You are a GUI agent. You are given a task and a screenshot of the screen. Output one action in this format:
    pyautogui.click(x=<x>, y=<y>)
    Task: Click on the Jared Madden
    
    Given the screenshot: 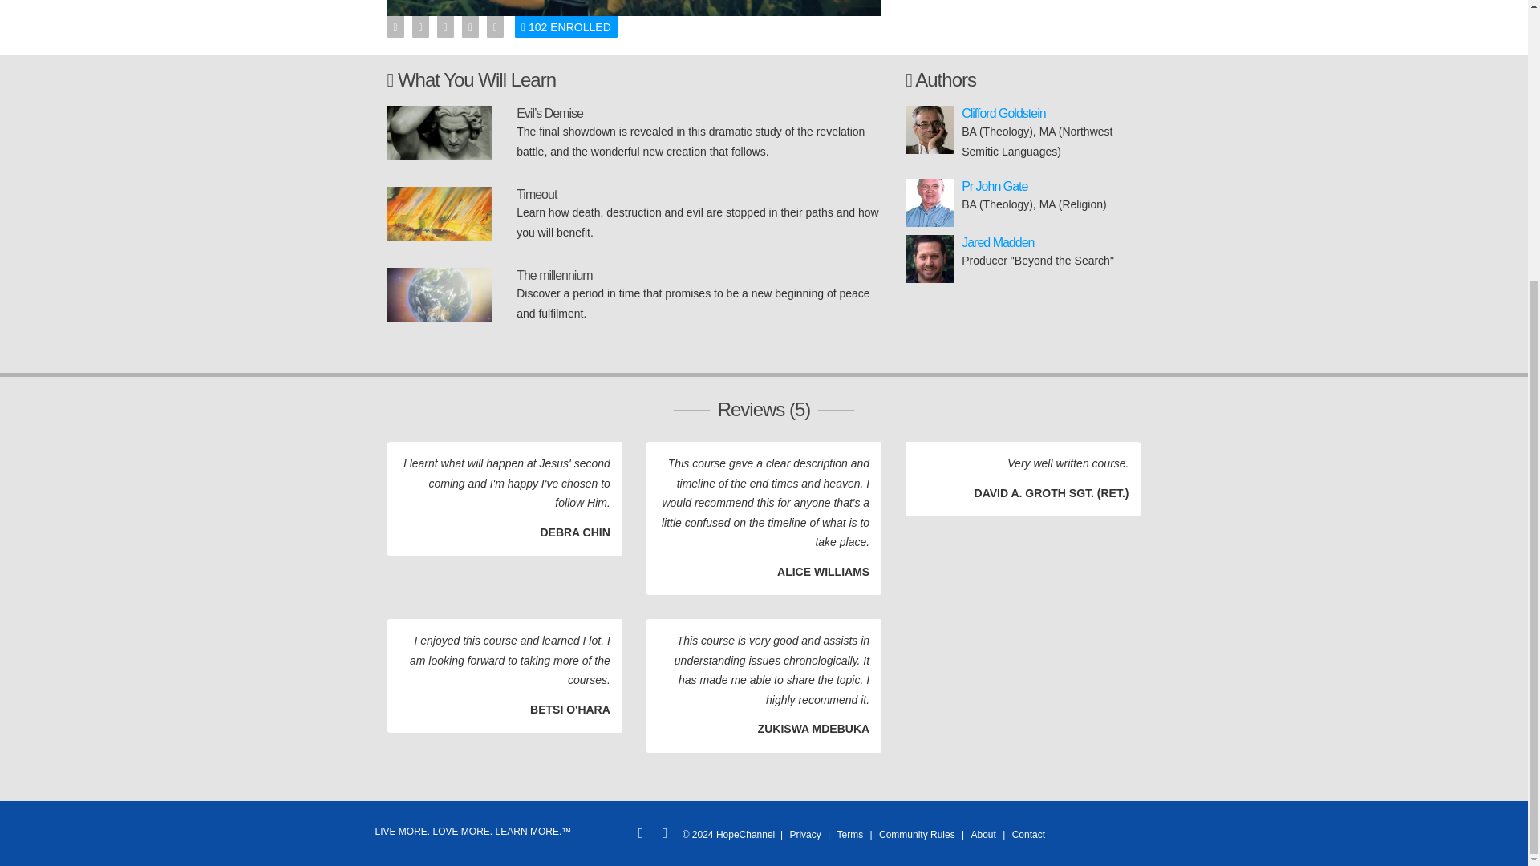 What is the action you would take?
    pyautogui.click(x=997, y=242)
    